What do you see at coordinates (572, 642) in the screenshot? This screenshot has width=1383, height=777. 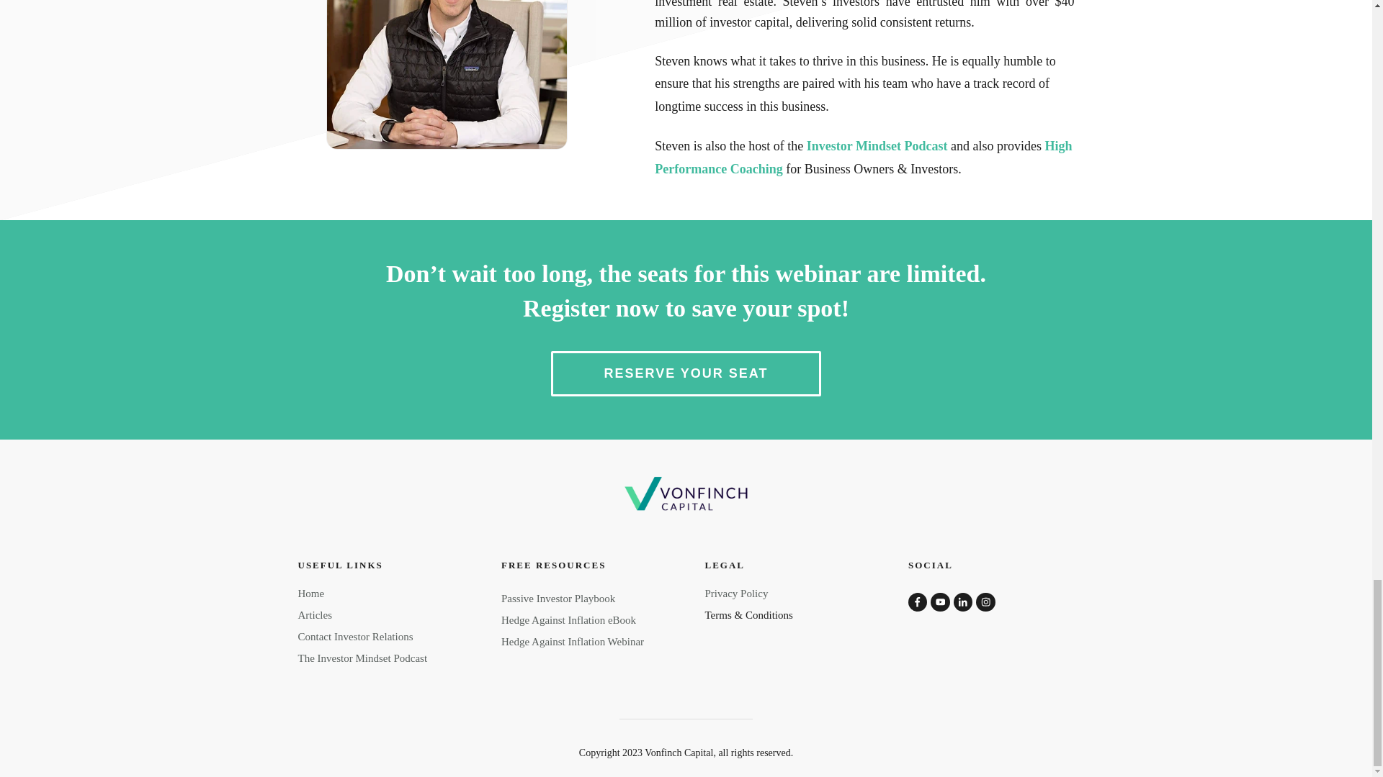 I see `Hedge Against Inflation Webinar` at bounding box center [572, 642].